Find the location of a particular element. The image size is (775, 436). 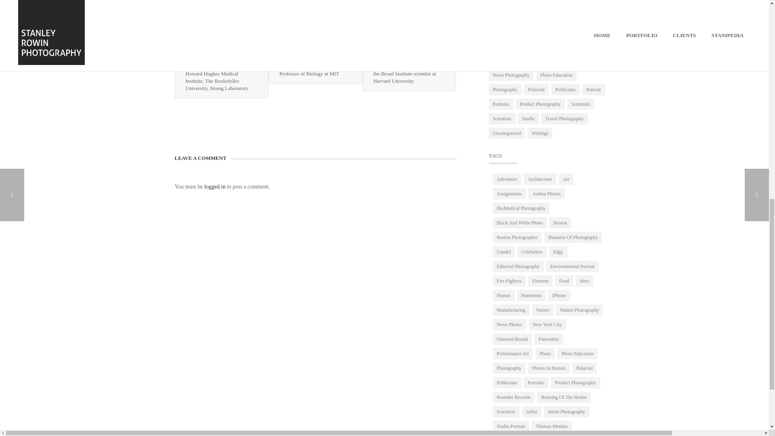

humor is located at coordinates (303, 1).